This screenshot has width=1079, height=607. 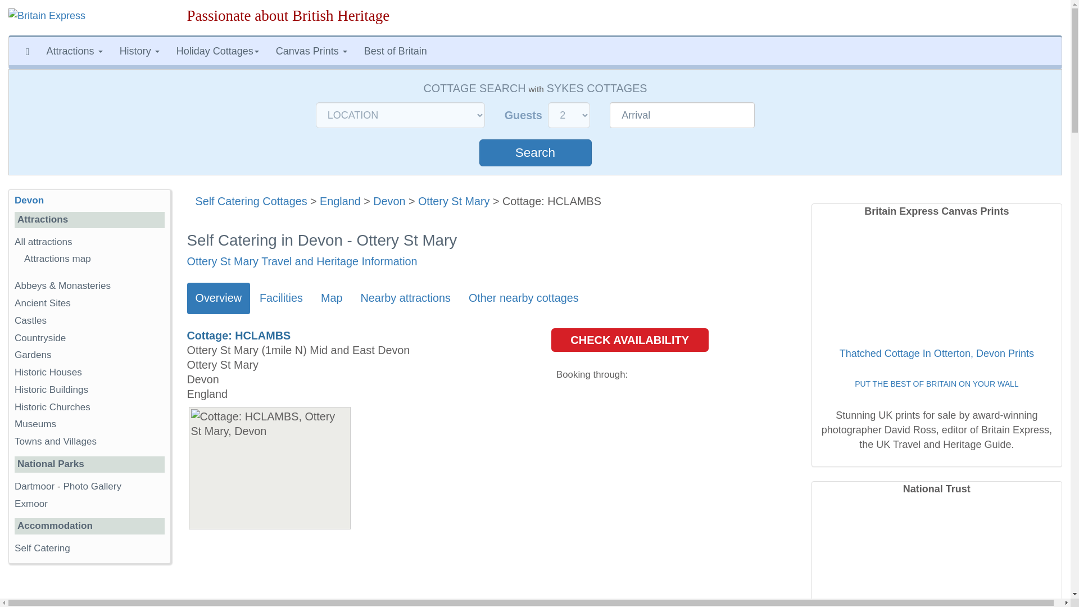 What do you see at coordinates (454, 201) in the screenshot?
I see `Ottery St Mary` at bounding box center [454, 201].